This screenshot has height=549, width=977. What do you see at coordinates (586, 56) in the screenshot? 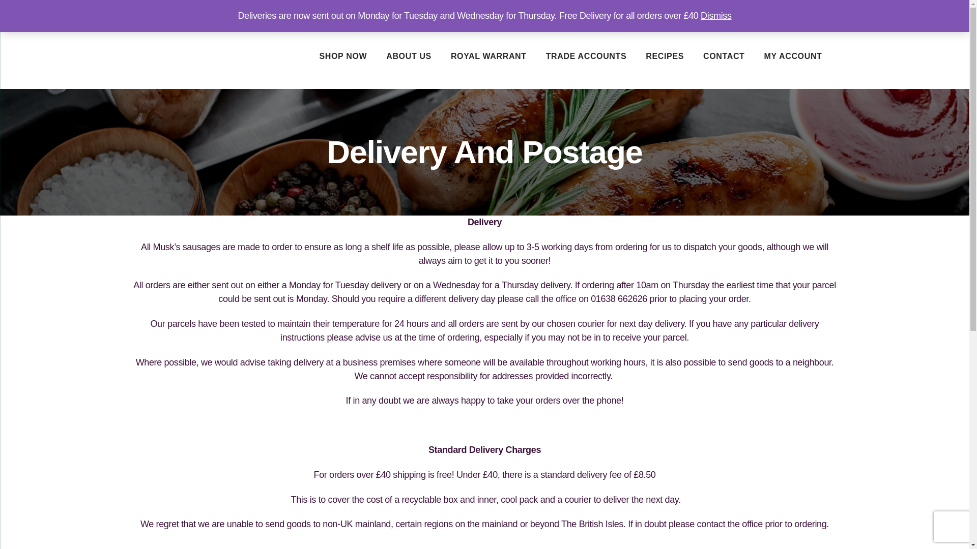
I see `TRADE ACCOUNTS` at bounding box center [586, 56].